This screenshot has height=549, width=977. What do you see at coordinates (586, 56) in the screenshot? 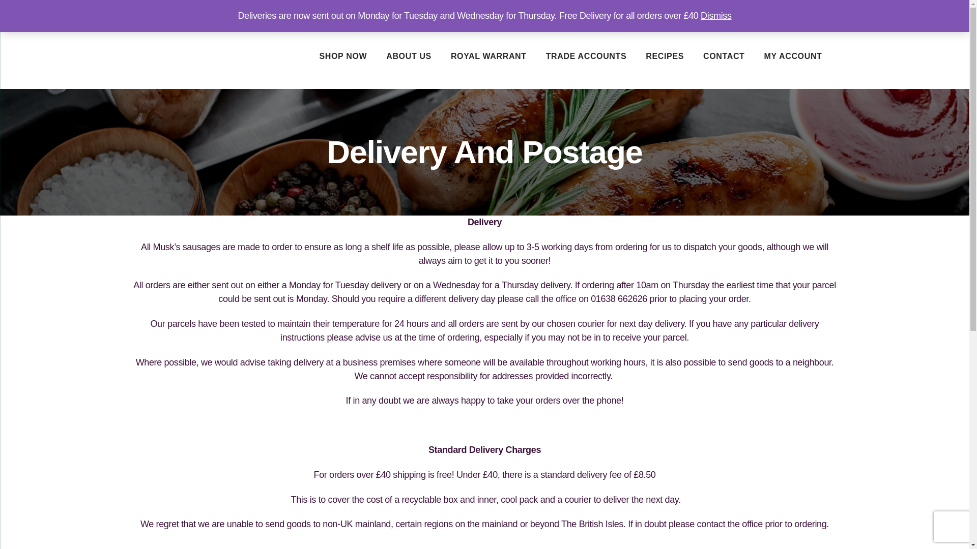
I see `TRADE ACCOUNTS` at bounding box center [586, 56].